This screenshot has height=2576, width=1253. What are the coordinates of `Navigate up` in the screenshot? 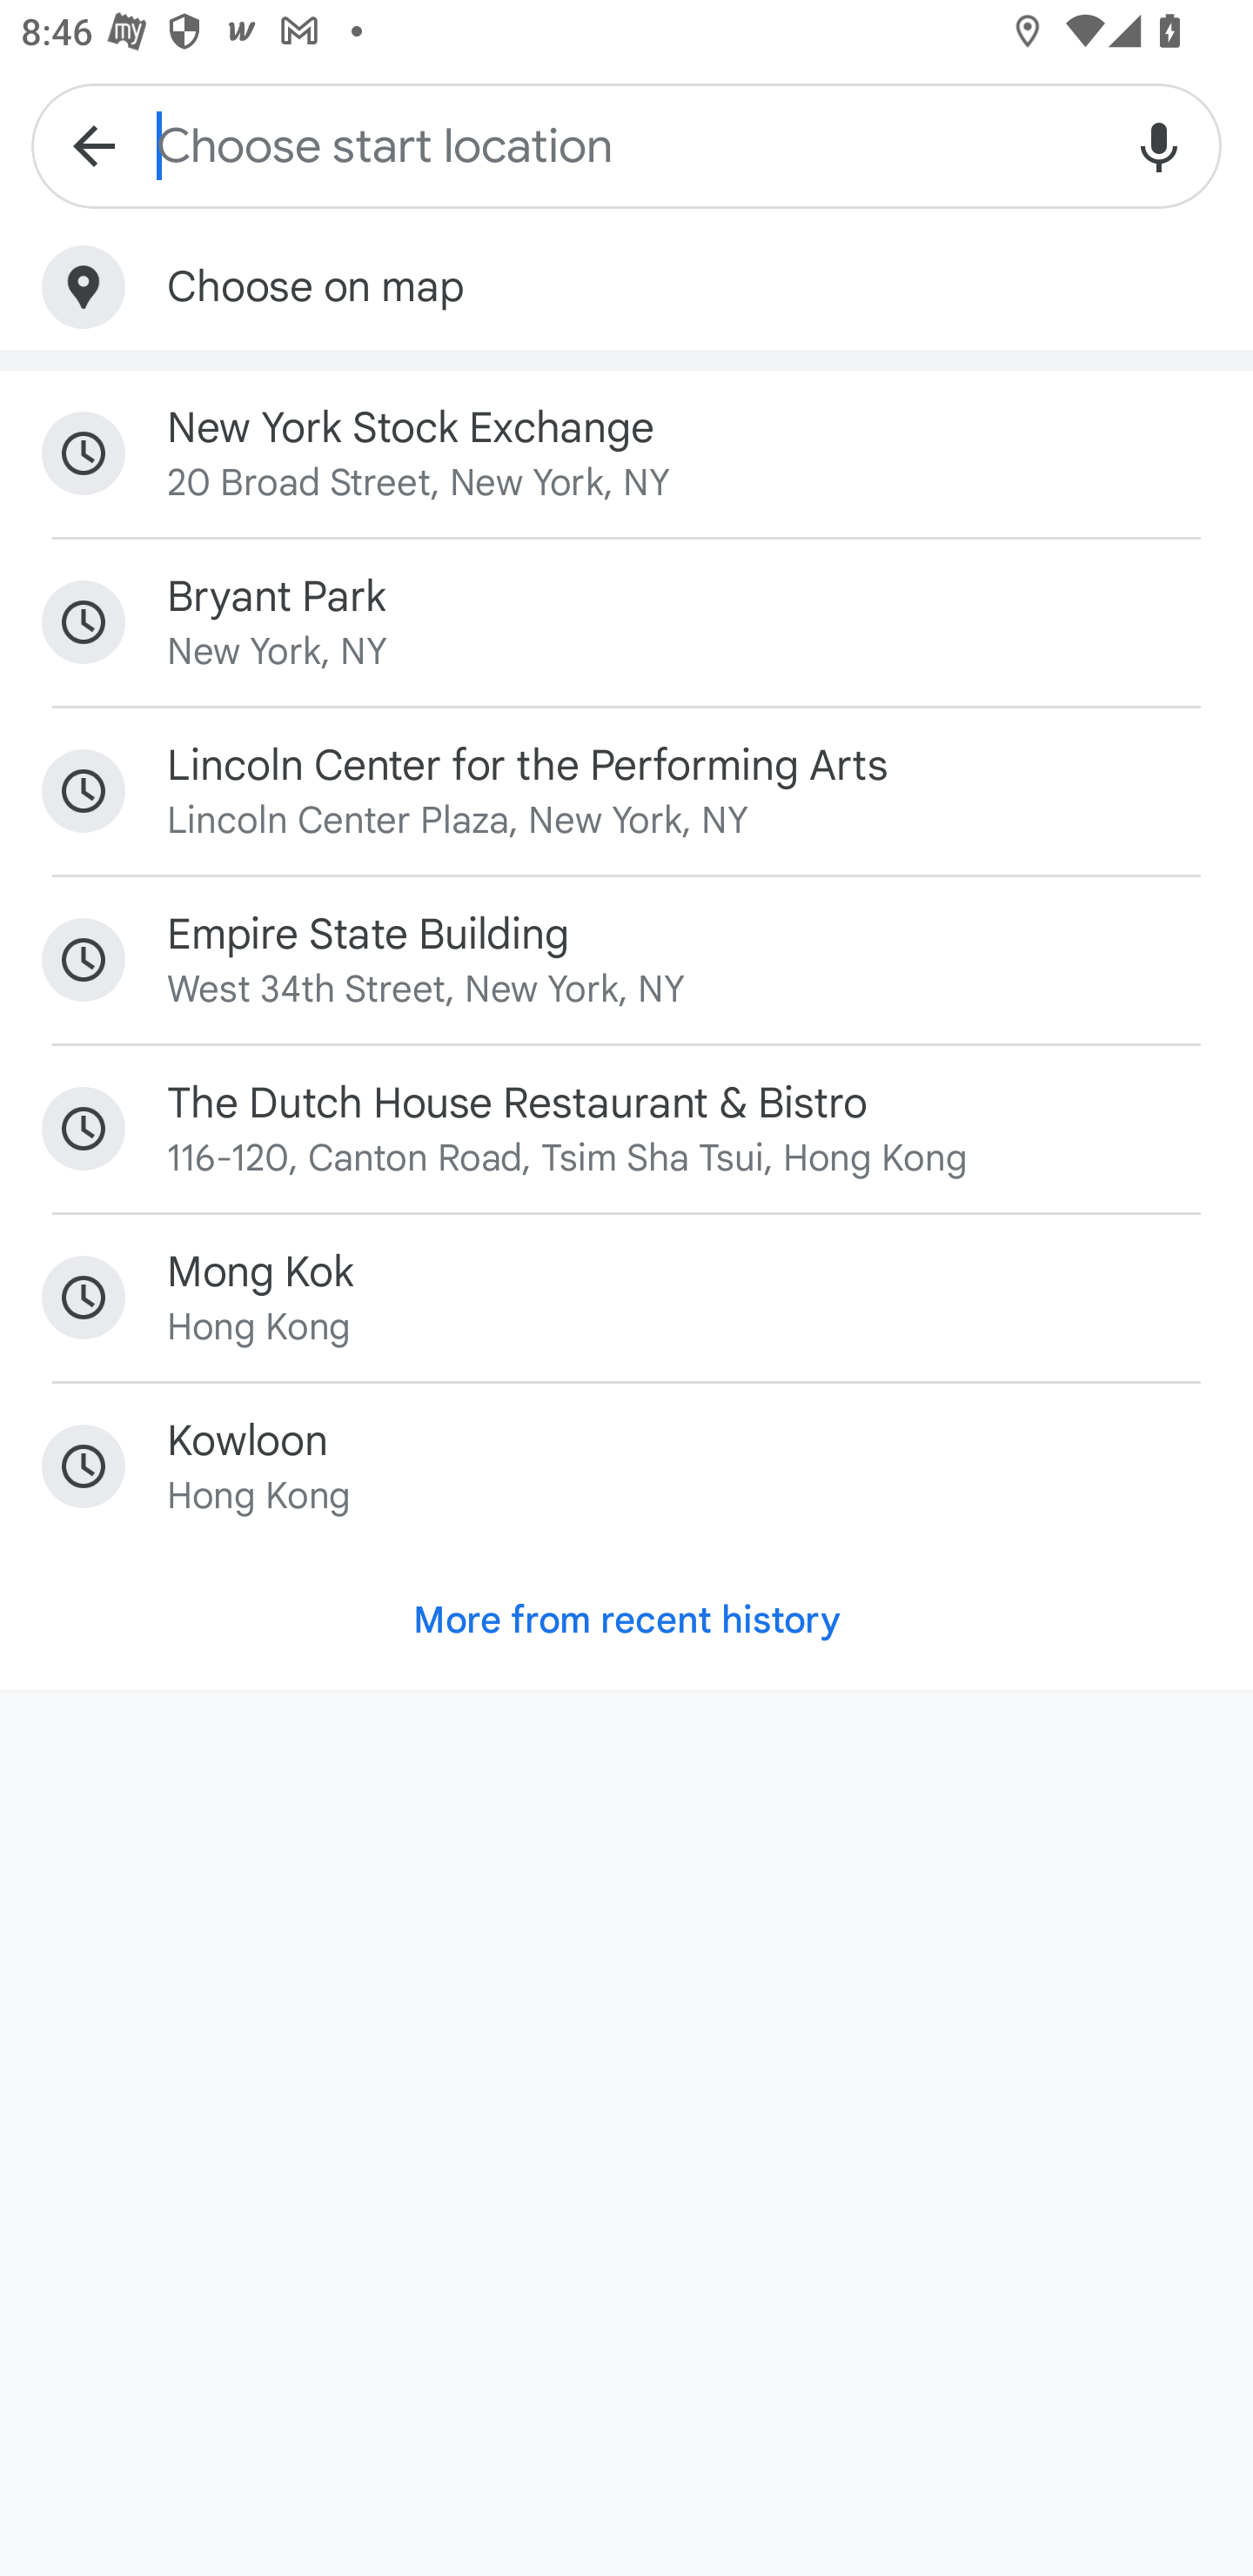 It's located at (94, 144).